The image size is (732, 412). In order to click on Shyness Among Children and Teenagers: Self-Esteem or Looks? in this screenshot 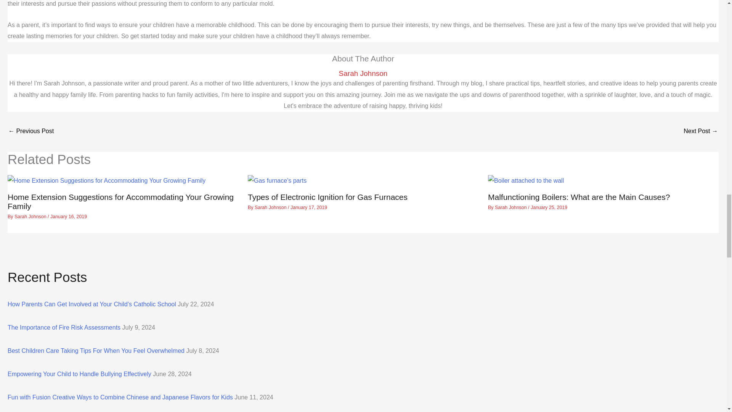, I will do `click(701, 132)`.